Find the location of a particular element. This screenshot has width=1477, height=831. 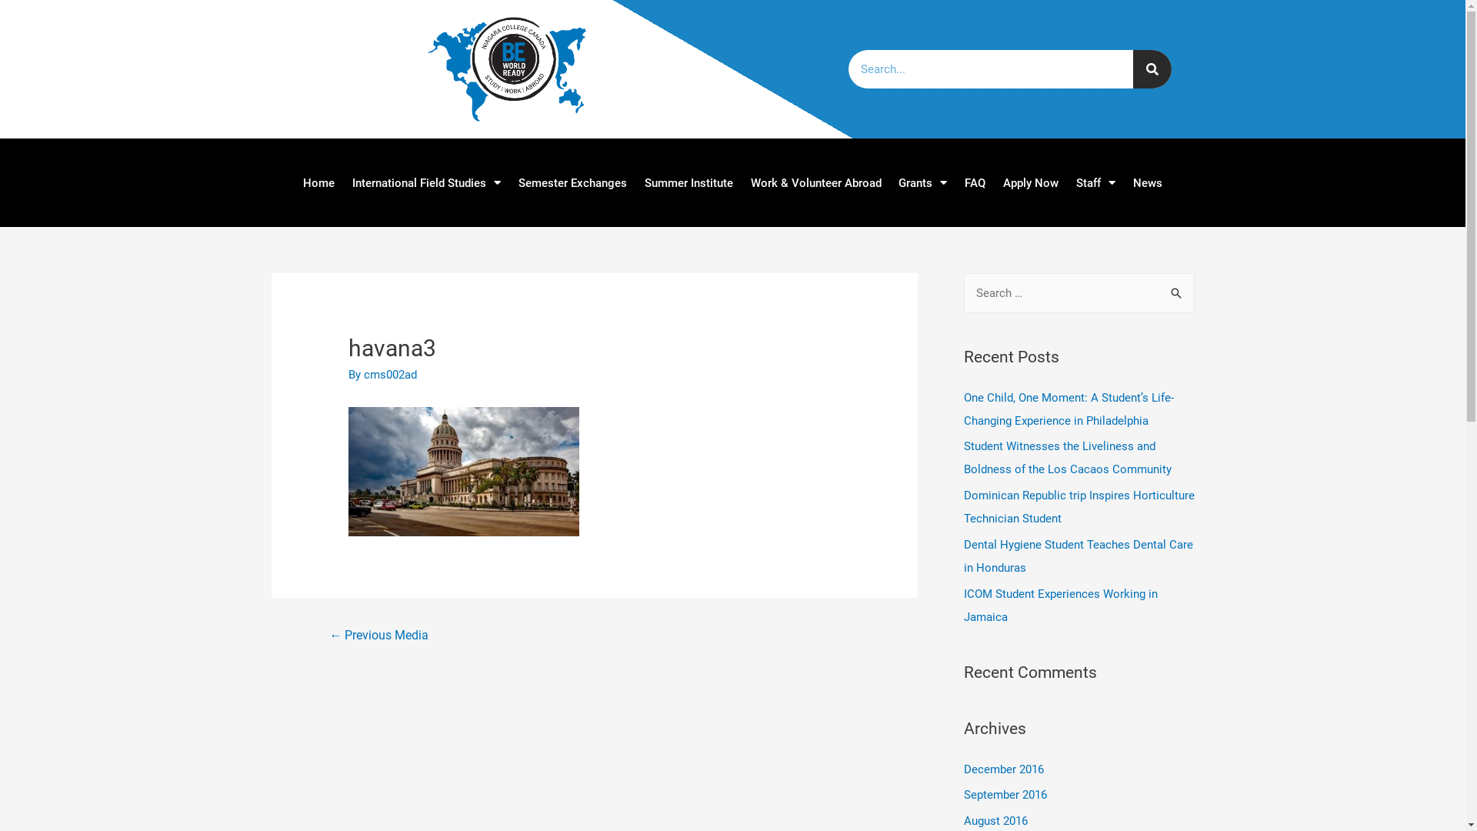

ICOM Student Experiences Working in Jamaica is located at coordinates (1060, 605).